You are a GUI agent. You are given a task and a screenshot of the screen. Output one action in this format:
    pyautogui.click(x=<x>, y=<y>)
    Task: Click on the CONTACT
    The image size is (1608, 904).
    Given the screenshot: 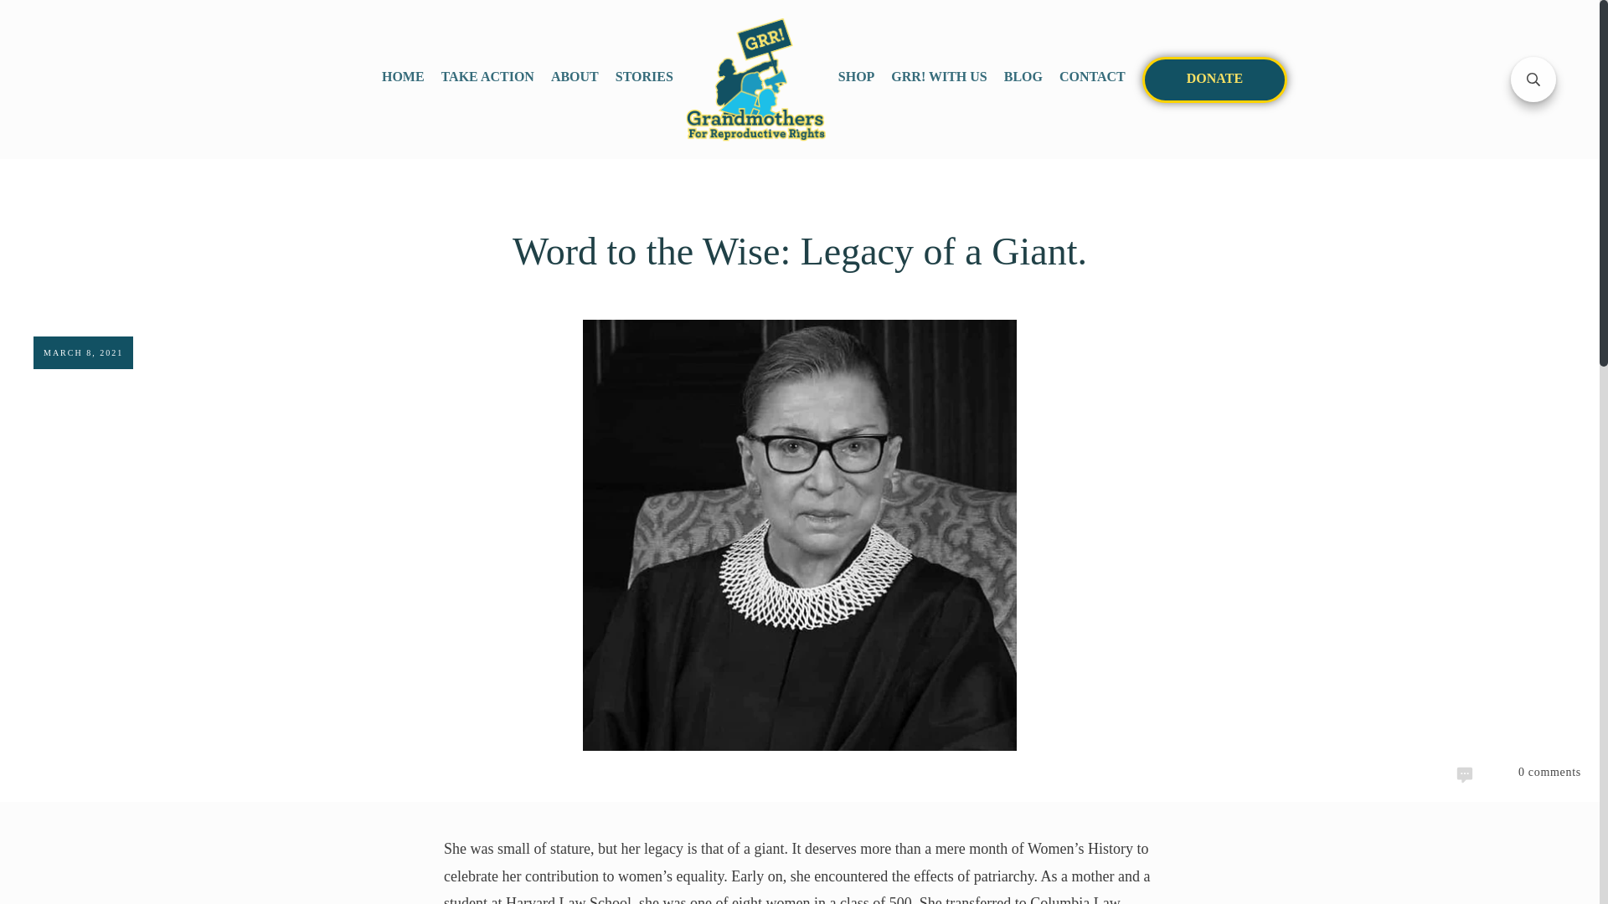 What is the action you would take?
    pyautogui.click(x=1092, y=78)
    